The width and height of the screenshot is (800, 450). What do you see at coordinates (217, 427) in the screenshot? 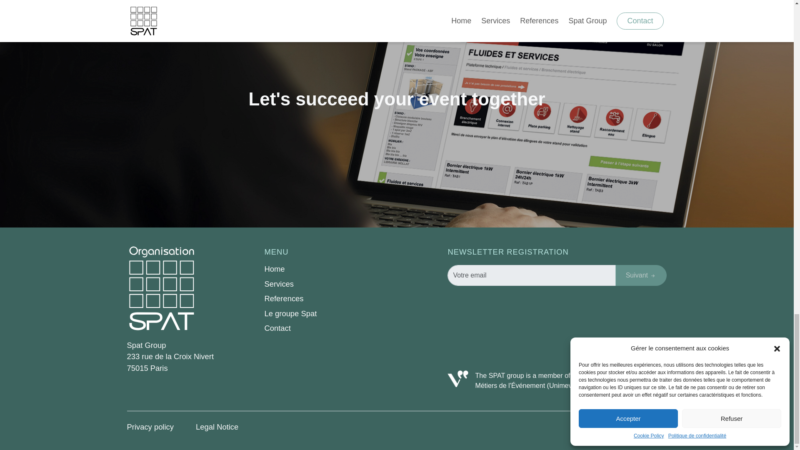
I see `Legal Notice` at bounding box center [217, 427].